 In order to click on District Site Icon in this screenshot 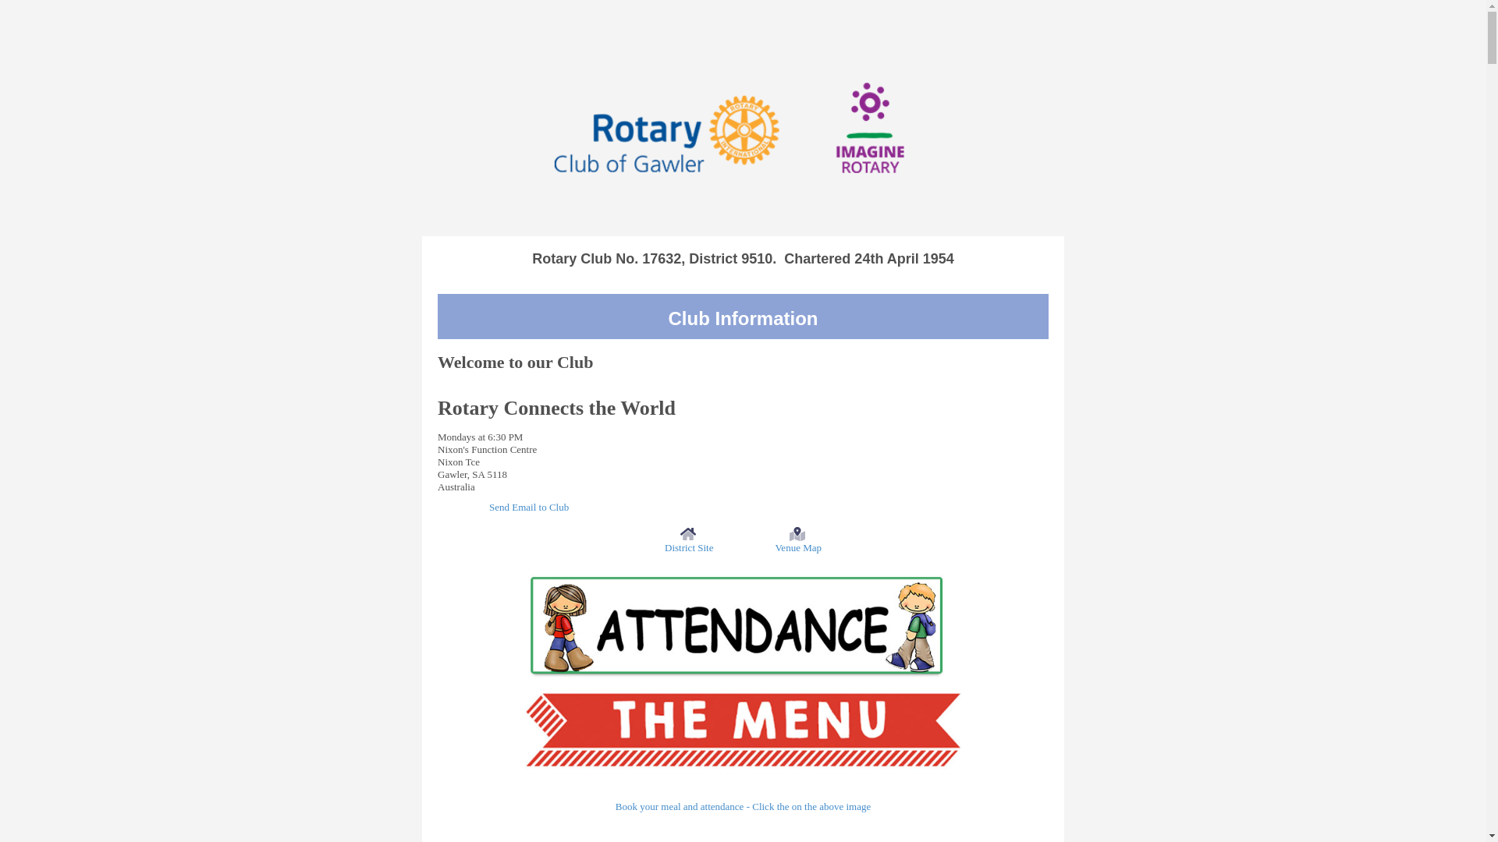, I will do `click(688, 534)`.